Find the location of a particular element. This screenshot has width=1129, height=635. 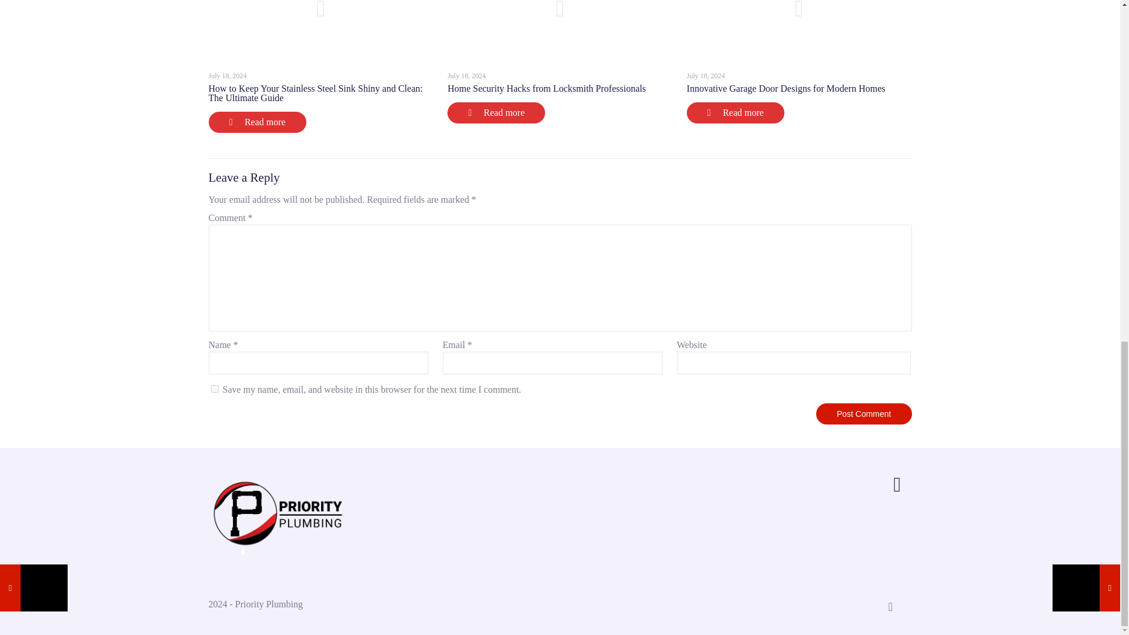

Home Security Hacks from Locksmith Professionals is located at coordinates (546, 88).